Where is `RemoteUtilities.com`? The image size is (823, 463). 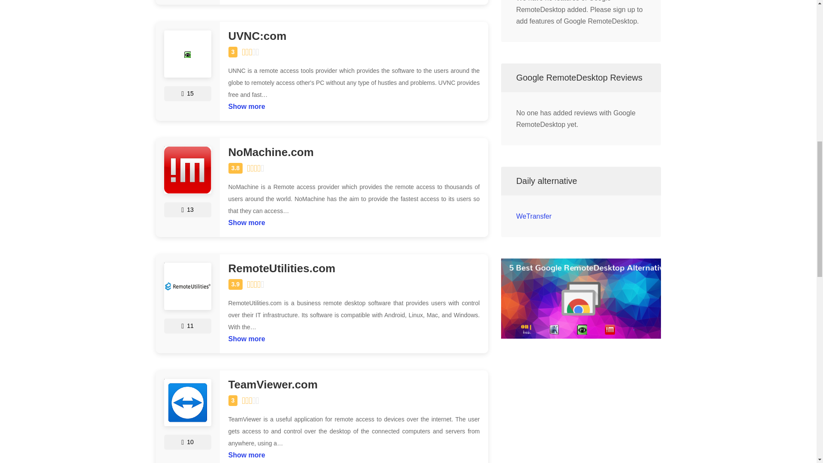 RemoteUtilities.com is located at coordinates (354, 268).